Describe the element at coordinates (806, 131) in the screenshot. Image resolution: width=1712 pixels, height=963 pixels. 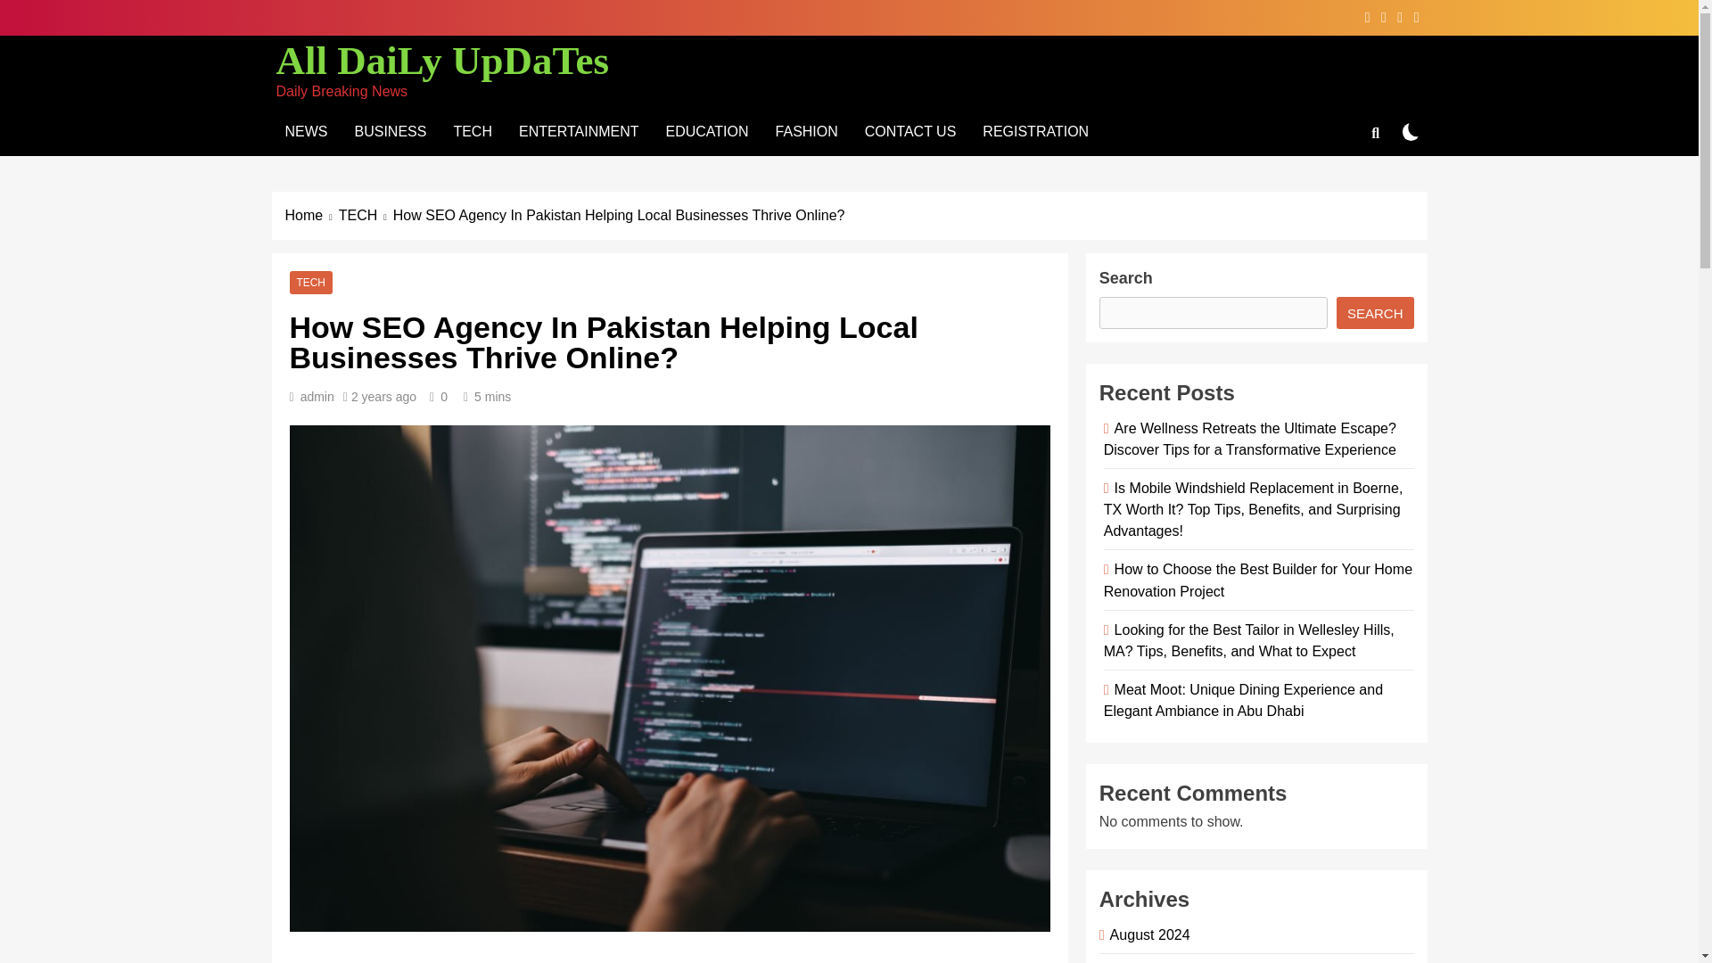
I see `FASHION` at that location.